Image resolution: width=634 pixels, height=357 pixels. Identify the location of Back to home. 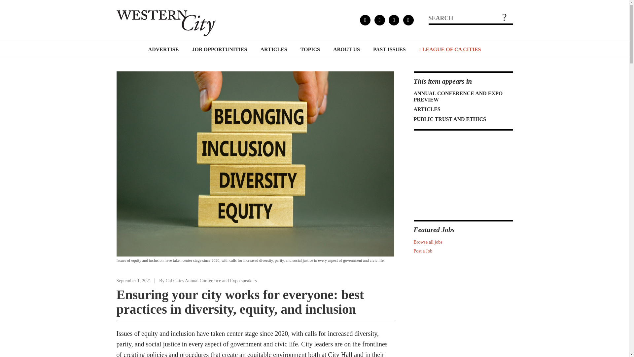
(166, 20).